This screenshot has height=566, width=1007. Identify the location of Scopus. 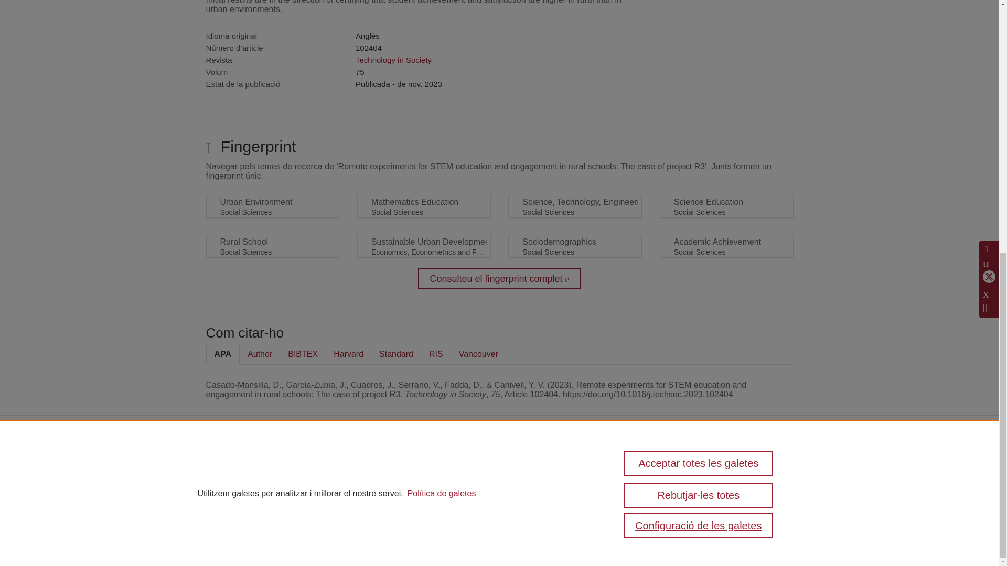
(274, 467).